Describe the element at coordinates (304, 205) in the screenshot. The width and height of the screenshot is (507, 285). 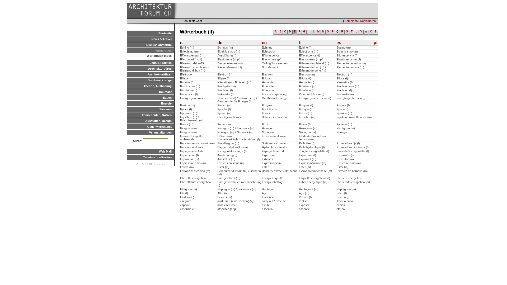
I see `exposer` at that location.